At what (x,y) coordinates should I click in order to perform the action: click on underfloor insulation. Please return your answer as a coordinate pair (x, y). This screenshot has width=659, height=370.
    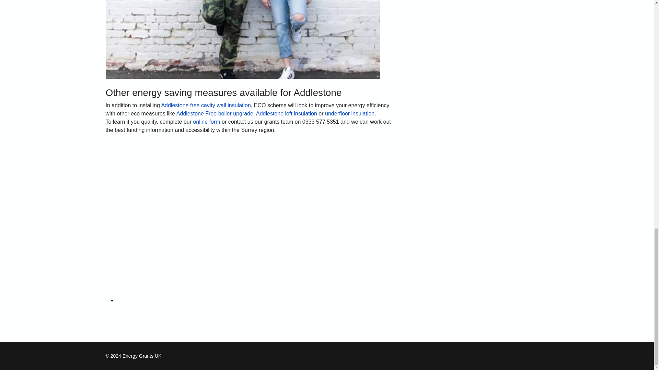
    Looking at the image, I should click on (349, 113).